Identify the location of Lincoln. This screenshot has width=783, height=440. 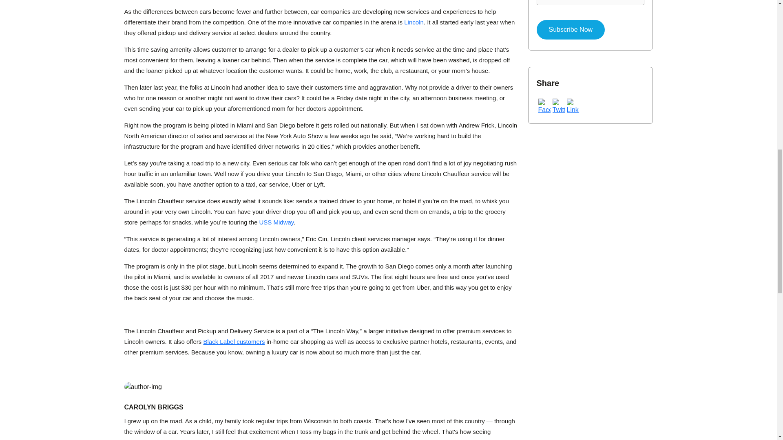
(414, 22).